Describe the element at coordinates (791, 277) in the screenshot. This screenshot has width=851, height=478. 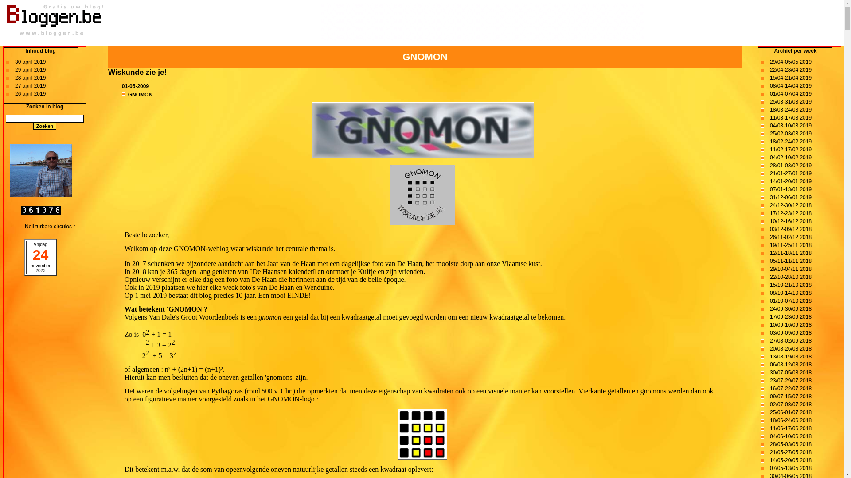
I see `22/10-28/10 2018` at that location.